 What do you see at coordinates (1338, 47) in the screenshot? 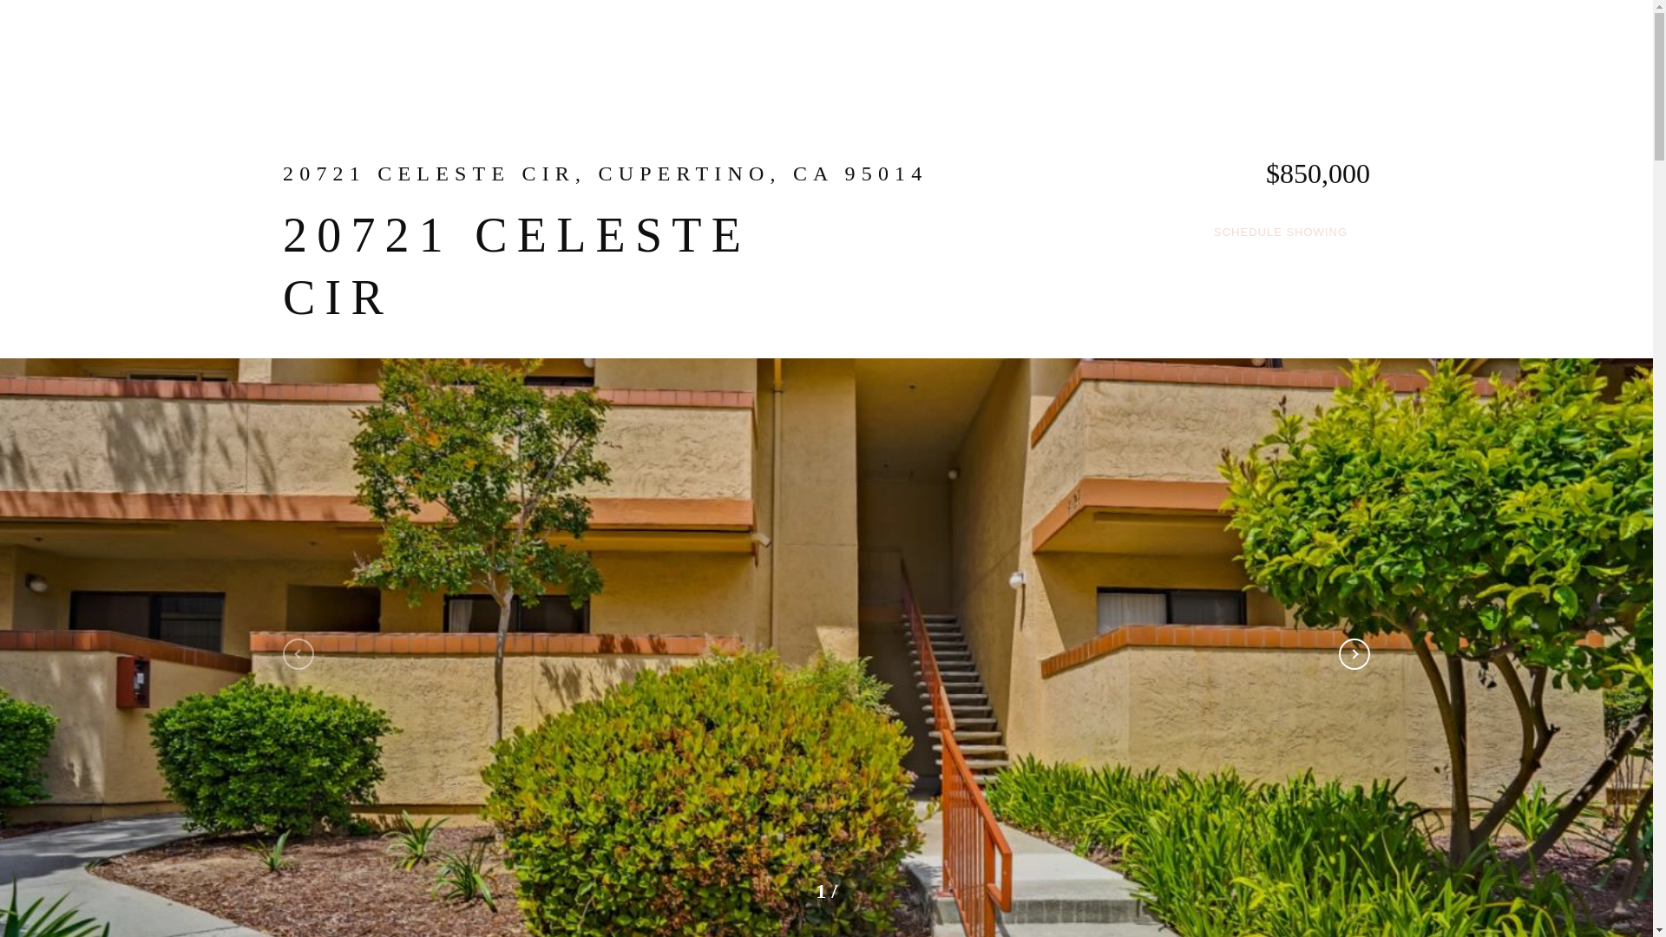
I see `MENU` at bounding box center [1338, 47].